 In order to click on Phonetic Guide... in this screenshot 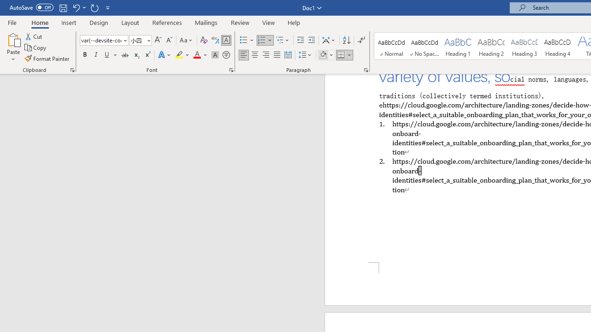, I will do `click(215, 41)`.